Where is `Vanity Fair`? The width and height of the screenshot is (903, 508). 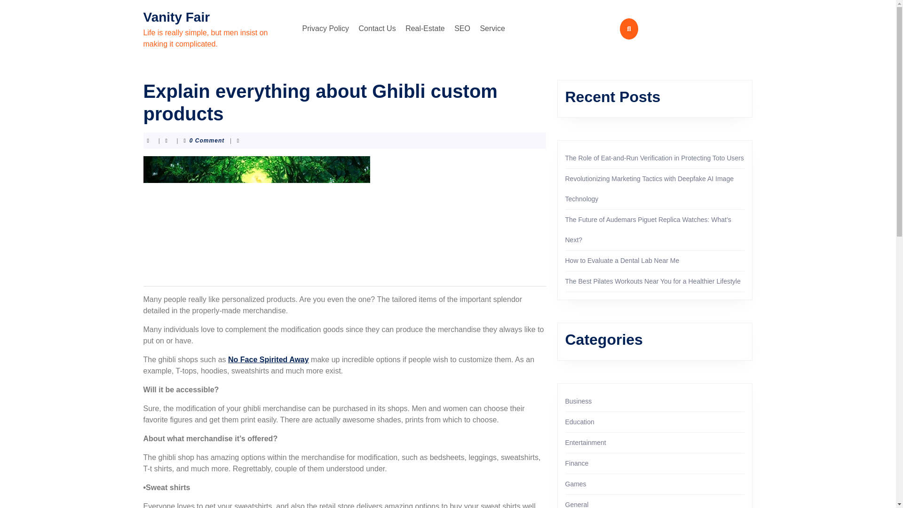
Vanity Fair is located at coordinates (176, 17).